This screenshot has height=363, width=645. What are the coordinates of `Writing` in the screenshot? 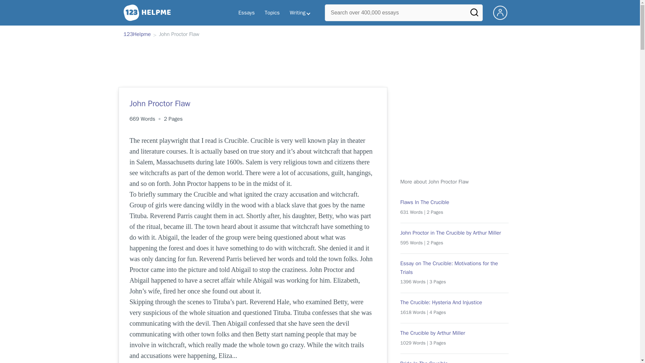 It's located at (300, 13).